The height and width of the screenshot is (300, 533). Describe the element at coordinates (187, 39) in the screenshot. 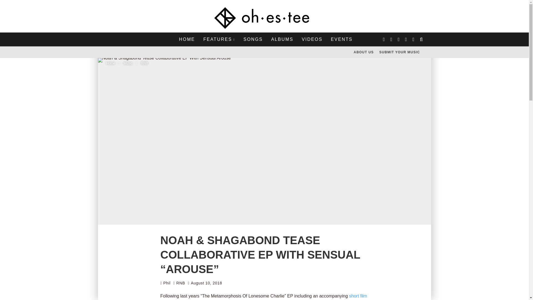

I see `HOME` at that location.